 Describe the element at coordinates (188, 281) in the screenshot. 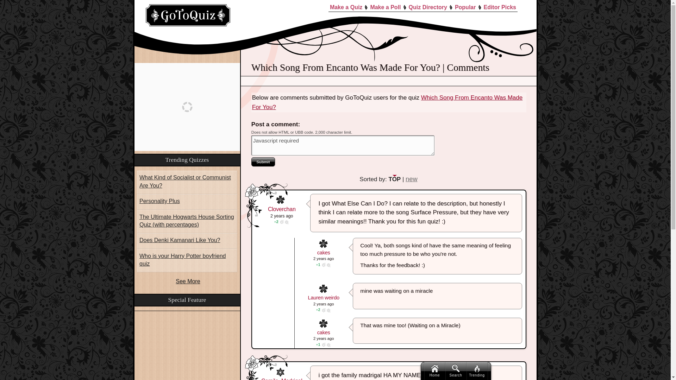

I see `See More` at that location.